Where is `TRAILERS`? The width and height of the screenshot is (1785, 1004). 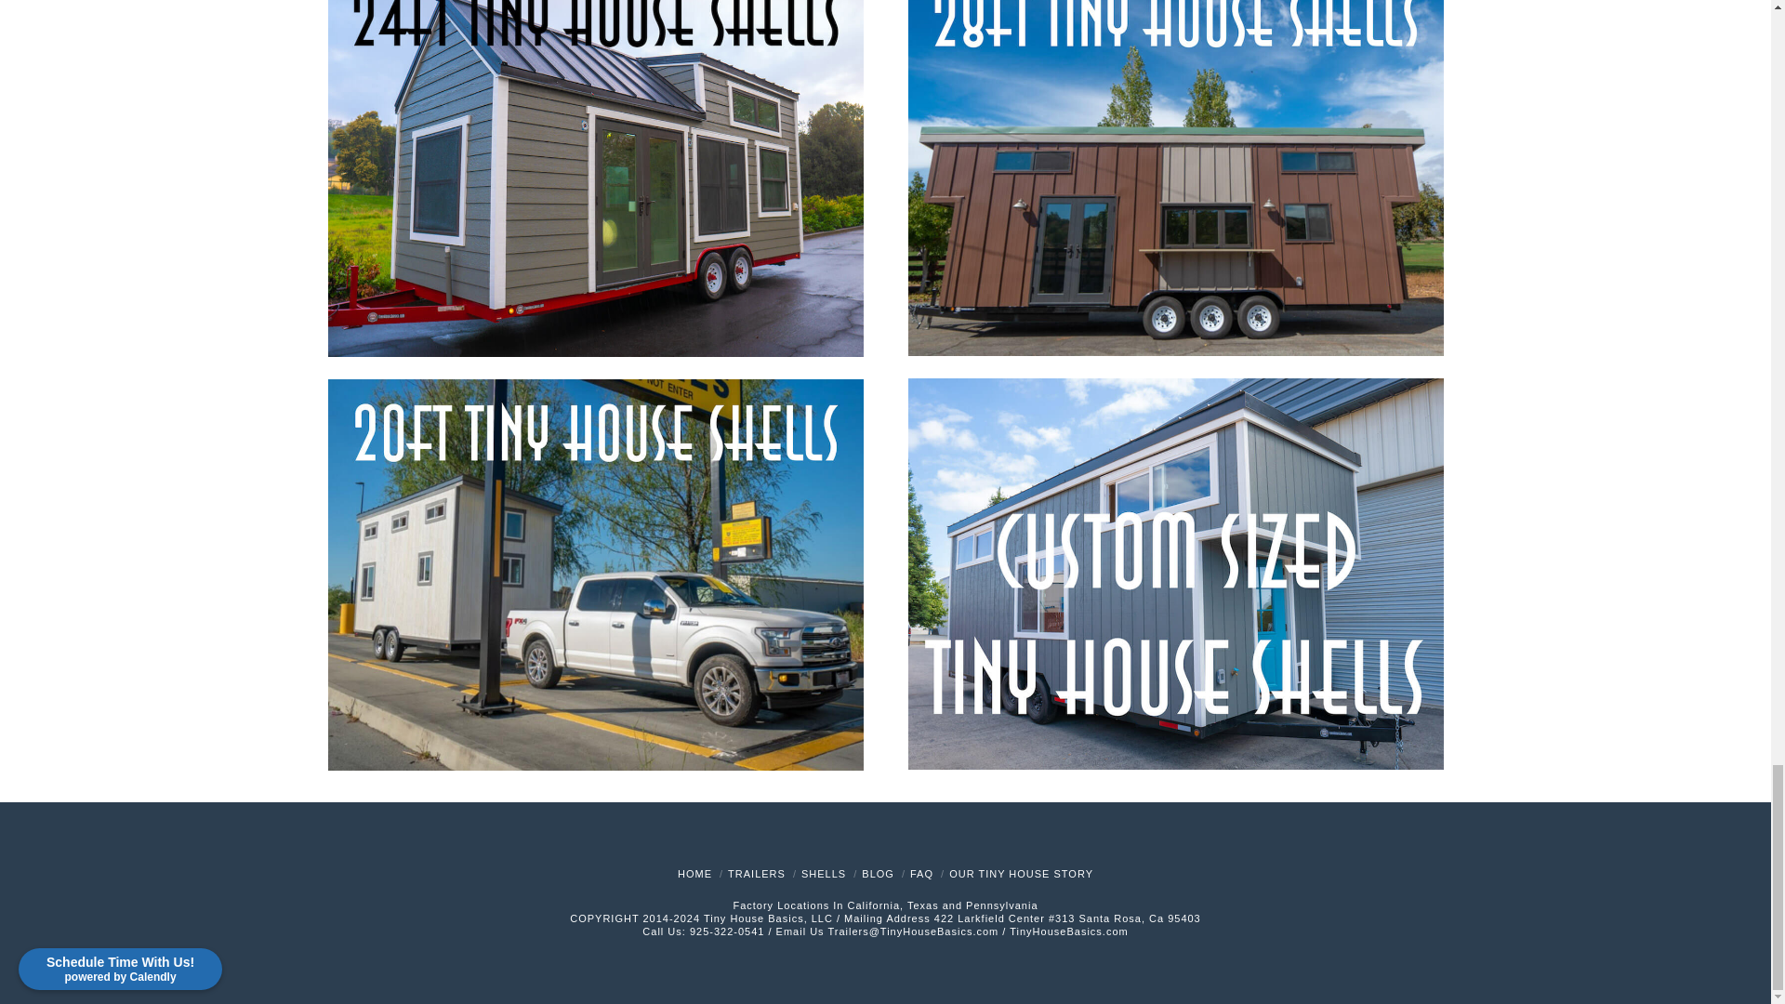
TRAILERS is located at coordinates (757, 874).